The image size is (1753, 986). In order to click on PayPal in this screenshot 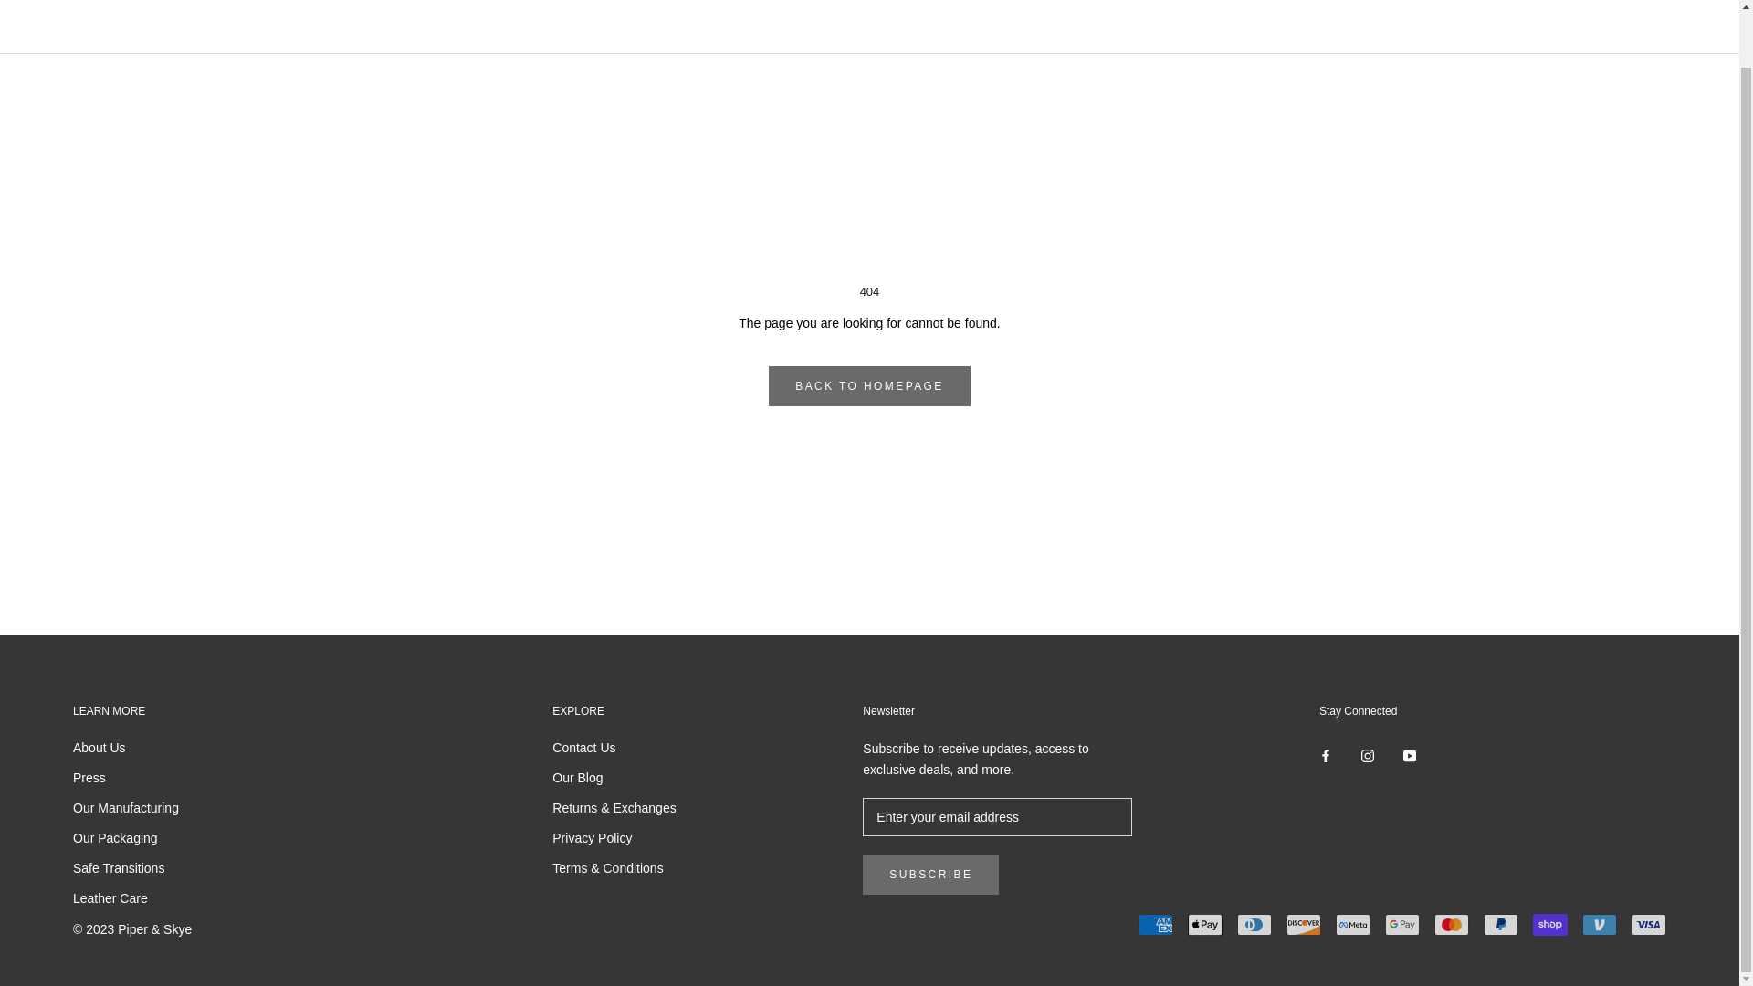, I will do `click(1500, 924)`.